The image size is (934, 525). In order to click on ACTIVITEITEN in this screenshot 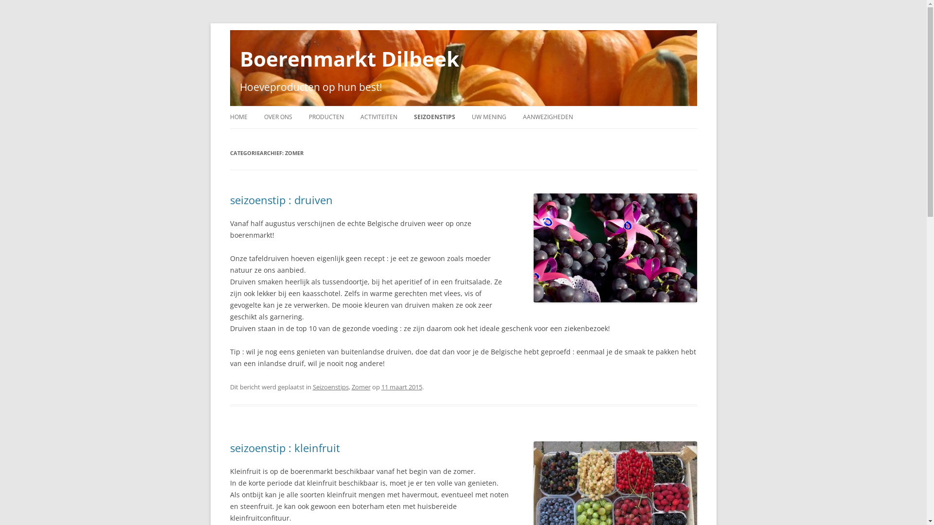, I will do `click(378, 117)`.